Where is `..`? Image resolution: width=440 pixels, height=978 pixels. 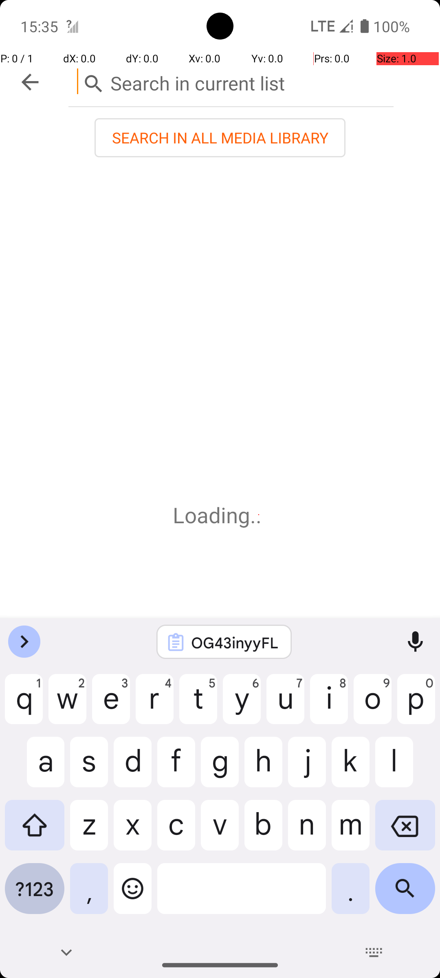 .. is located at coordinates (259, 515).